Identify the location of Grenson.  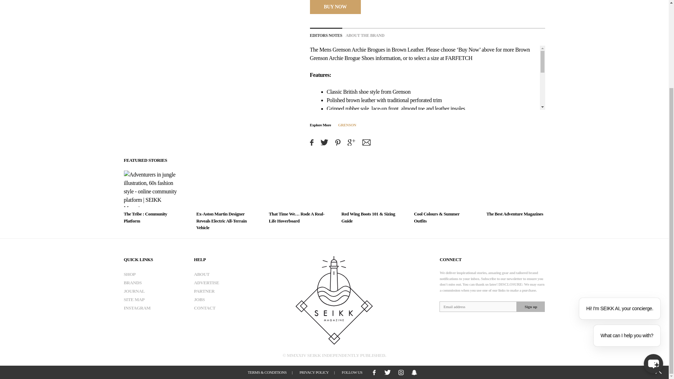
(341, 49).